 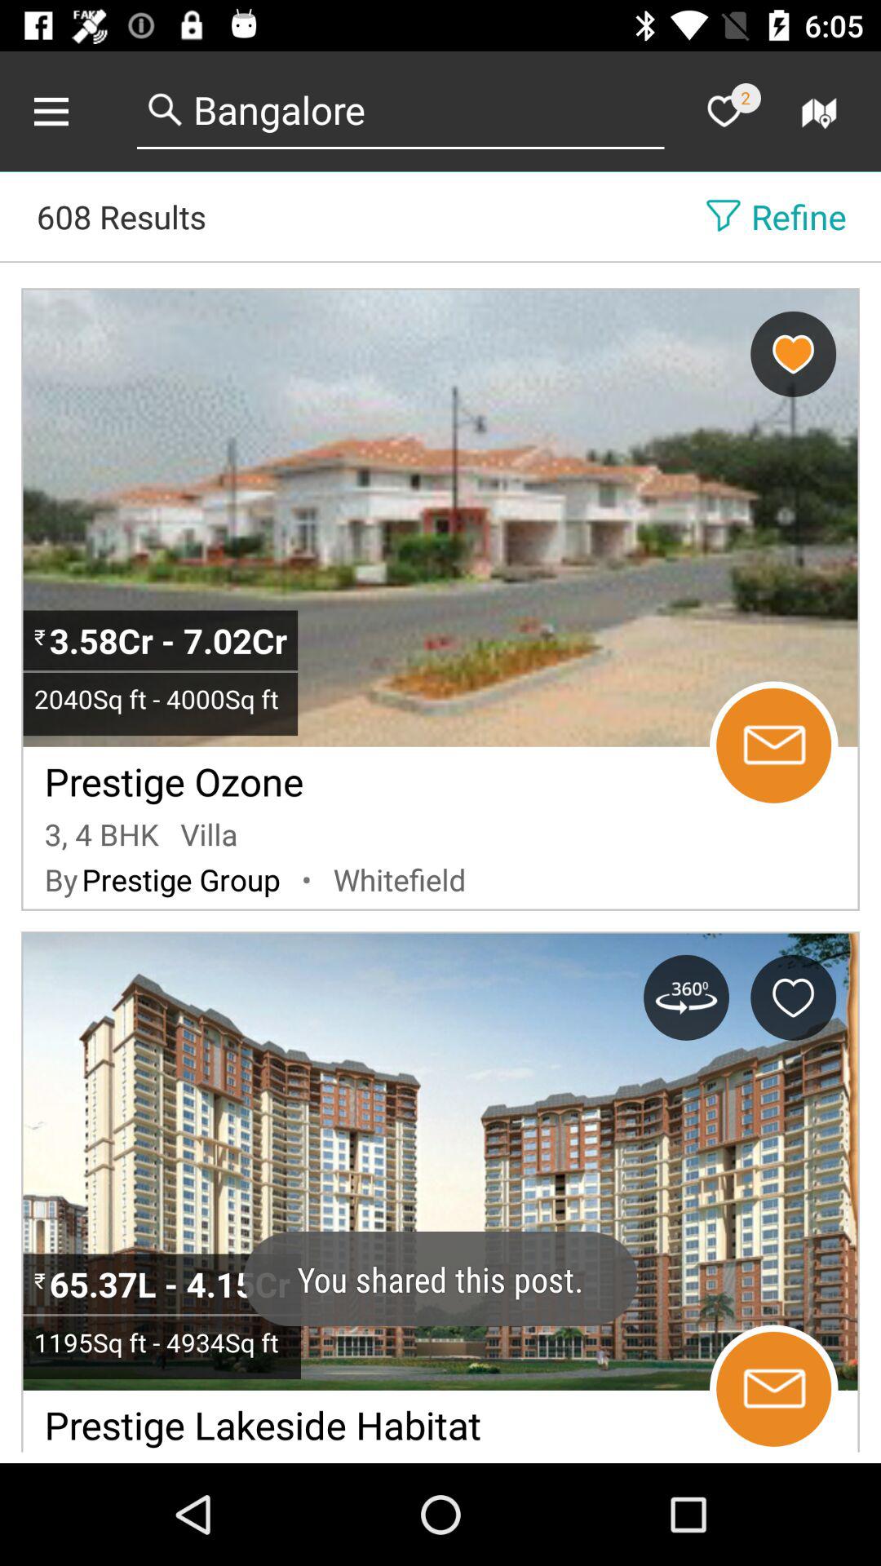 I want to click on send email, so click(x=773, y=745).